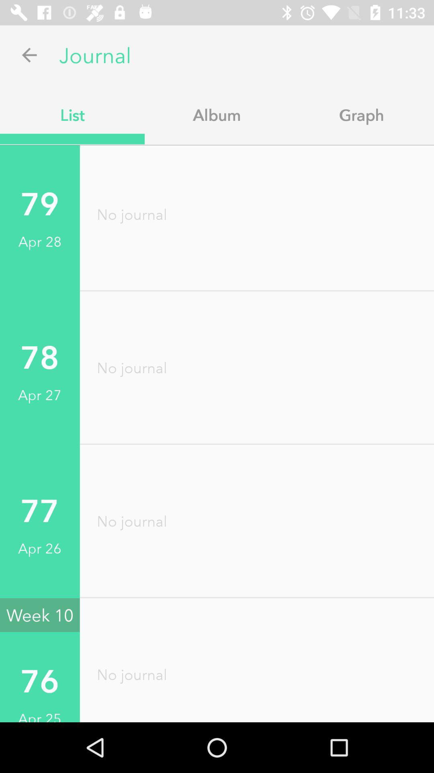 The height and width of the screenshot is (773, 434). I want to click on turn on item next to list, so click(217, 115).